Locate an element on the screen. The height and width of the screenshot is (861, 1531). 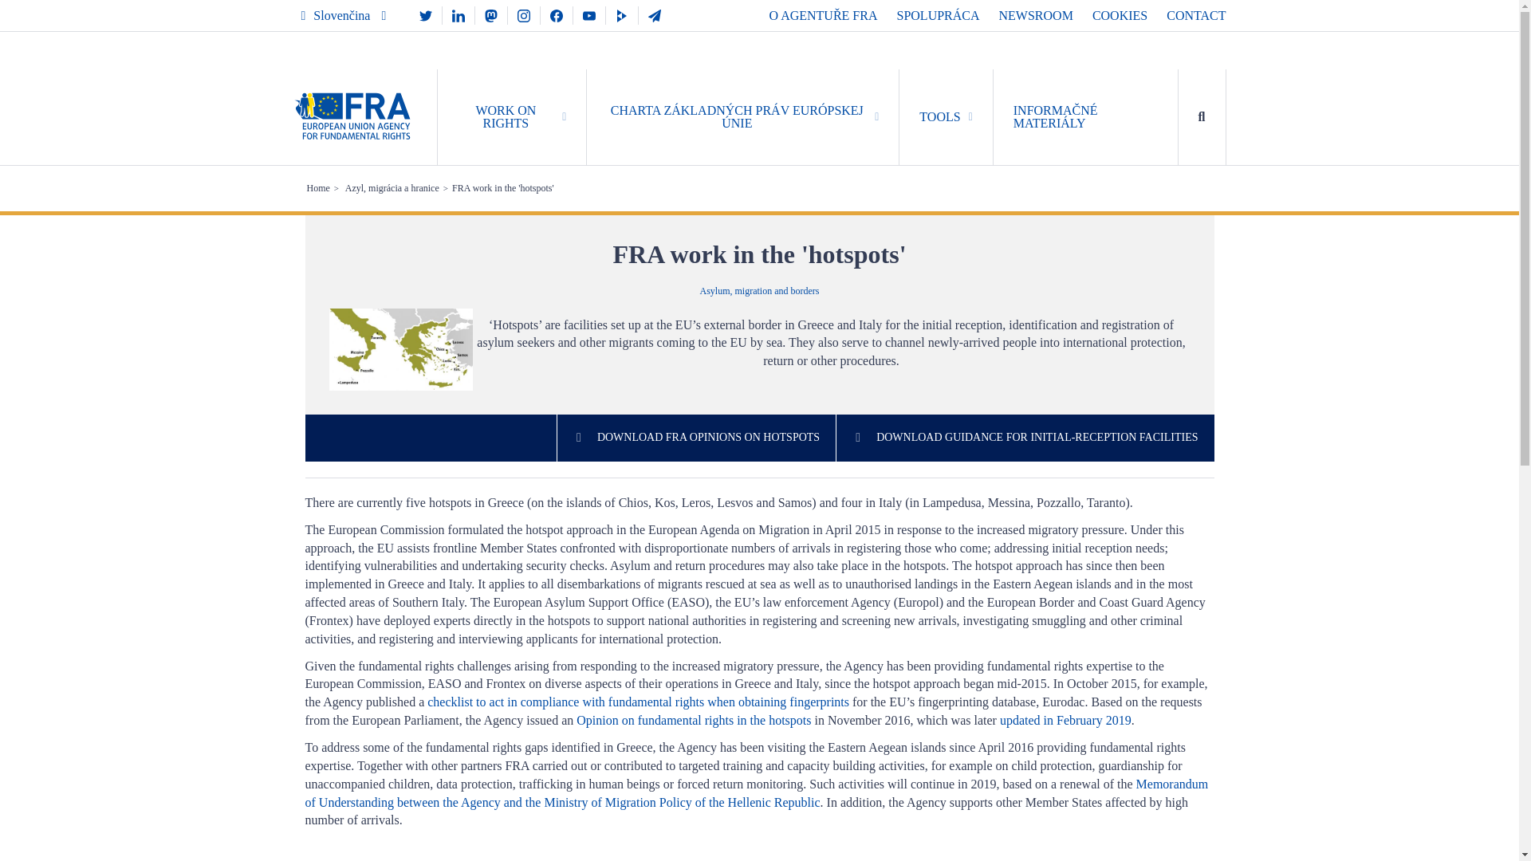
FRA's Facebook channel is located at coordinates (557, 14).